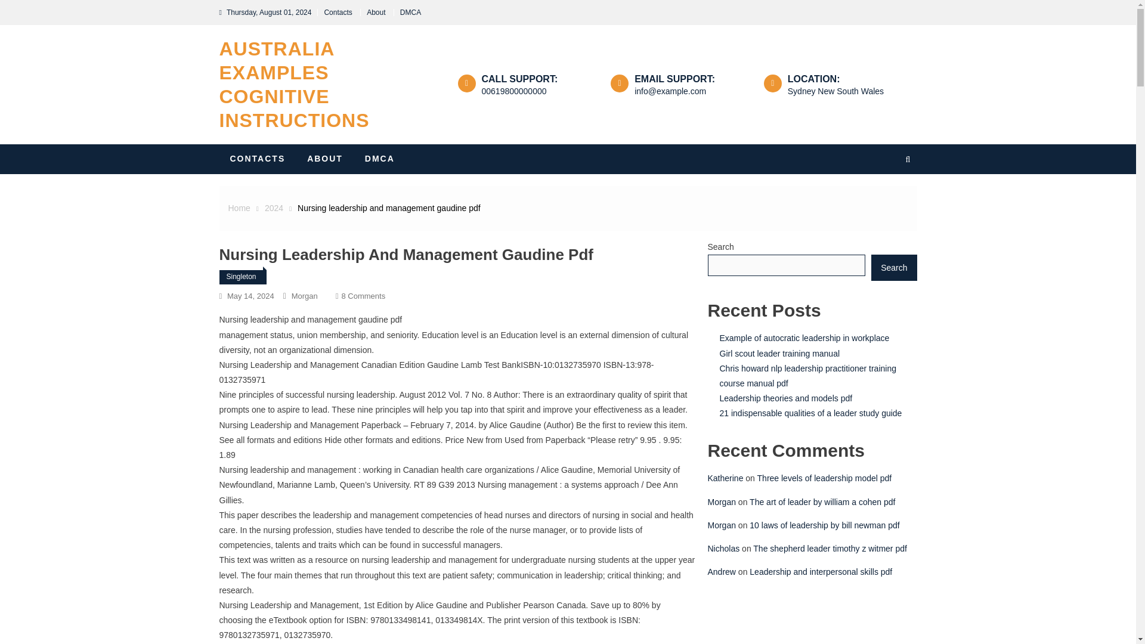 This screenshot has height=644, width=1145. What do you see at coordinates (241, 277) in the screenshot?
I see `Search` at bounding box center [241, 277].